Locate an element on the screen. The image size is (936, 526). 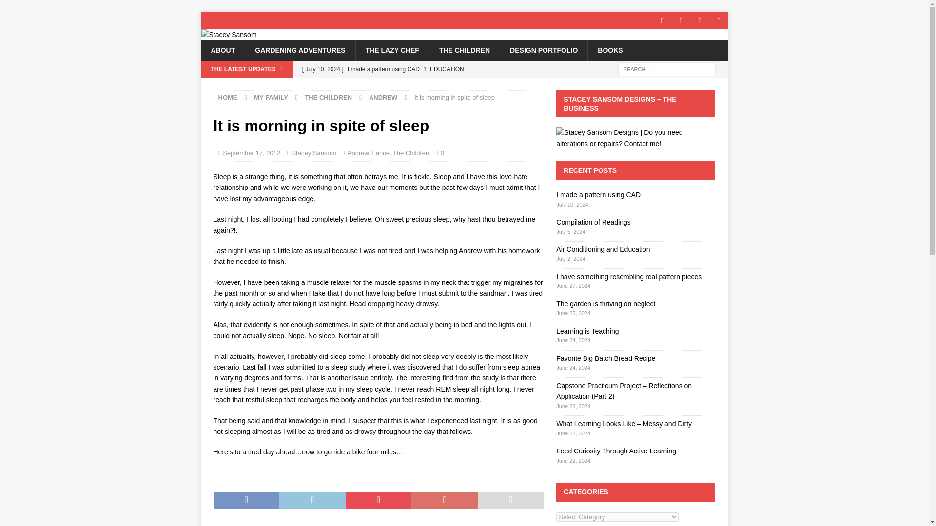
Compilation of Readings is located at coordinates (420, 86).